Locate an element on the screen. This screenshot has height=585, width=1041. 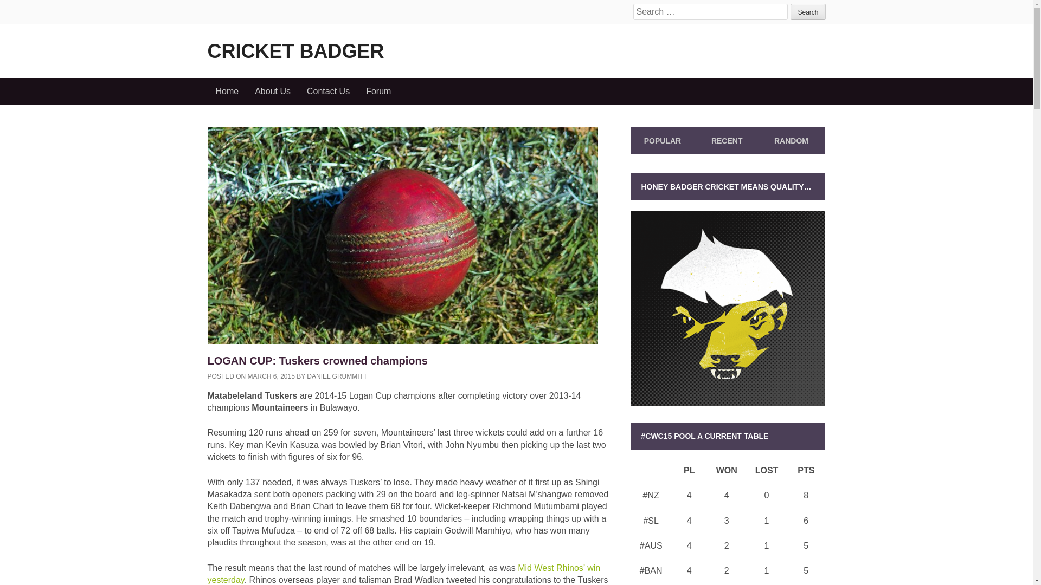
MARCH 6, 2015 is located at coordinates (271, 376).